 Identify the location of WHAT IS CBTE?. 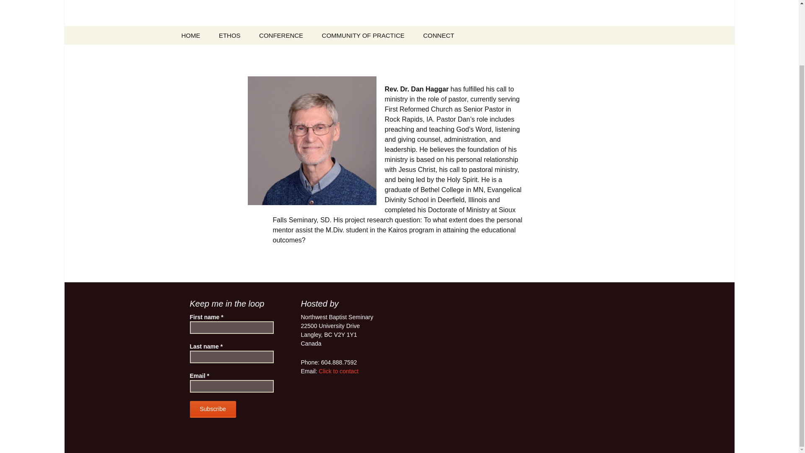
(252, 54).